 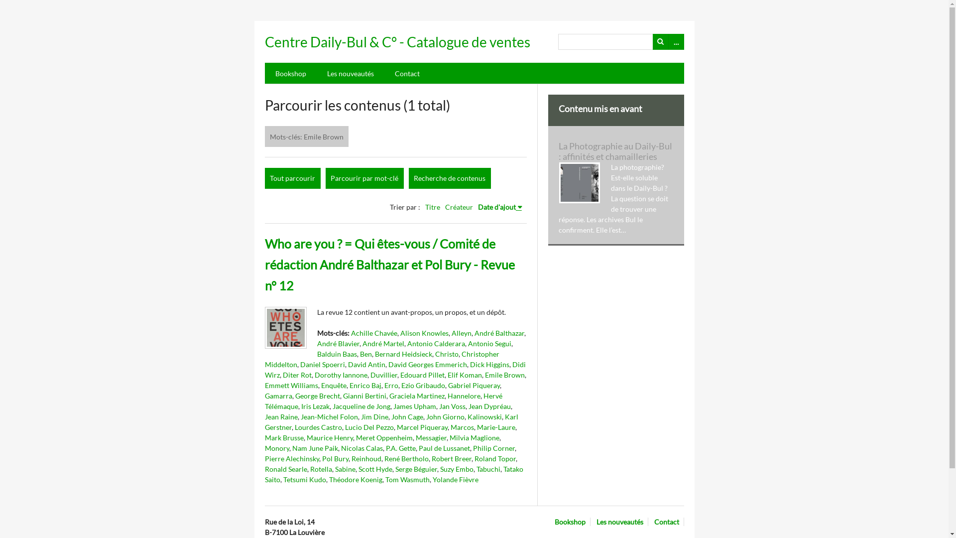 I want to click on Sabine, so click(x=345, y=469).